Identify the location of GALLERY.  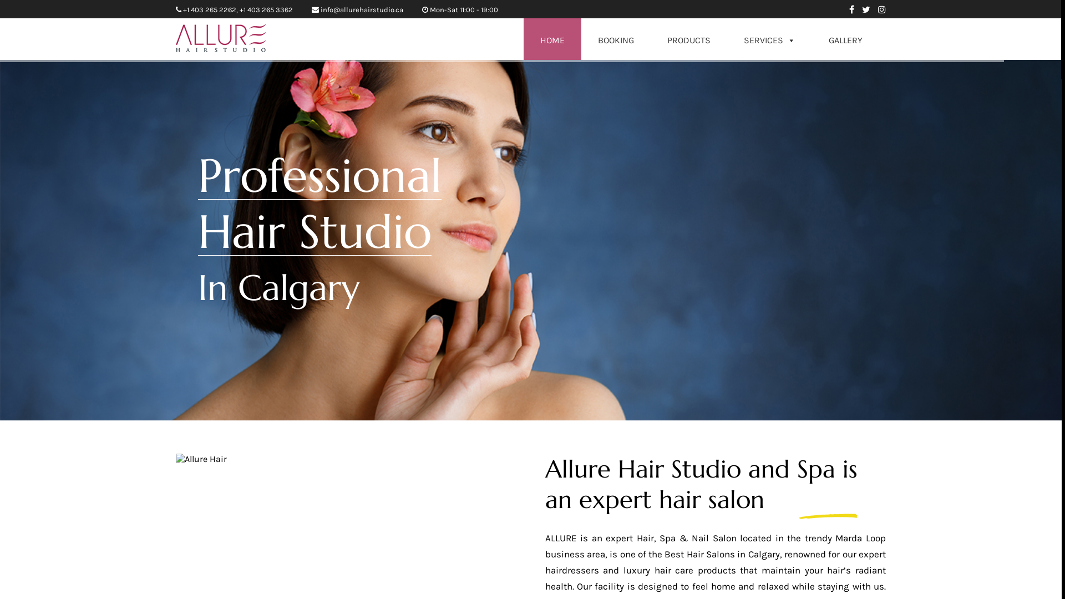
(845, 39).